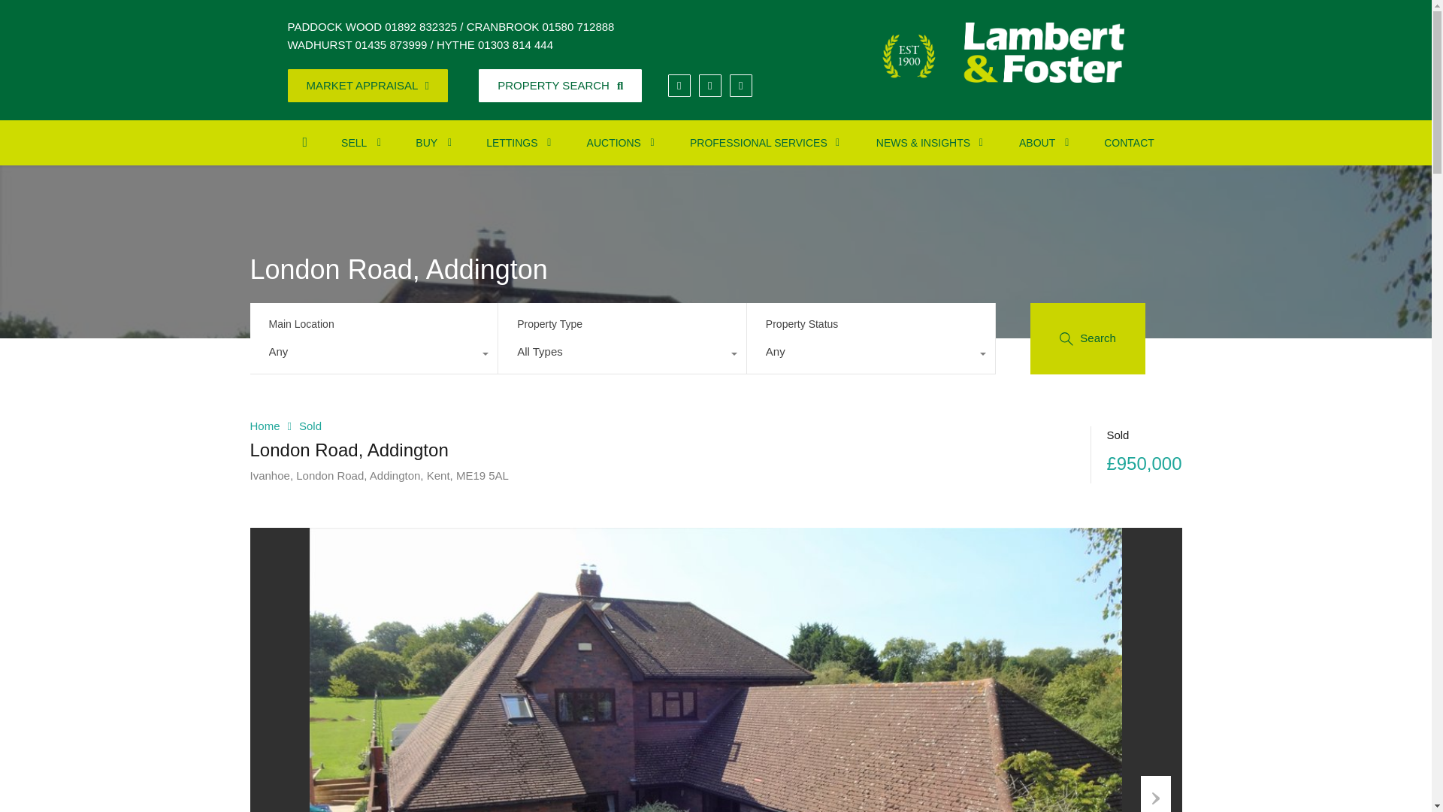 The height and width of the screenshot is (812, 1443). Describe the element at coordinates (421, 27) in the screenshot. I see `01892 832325` at that location.